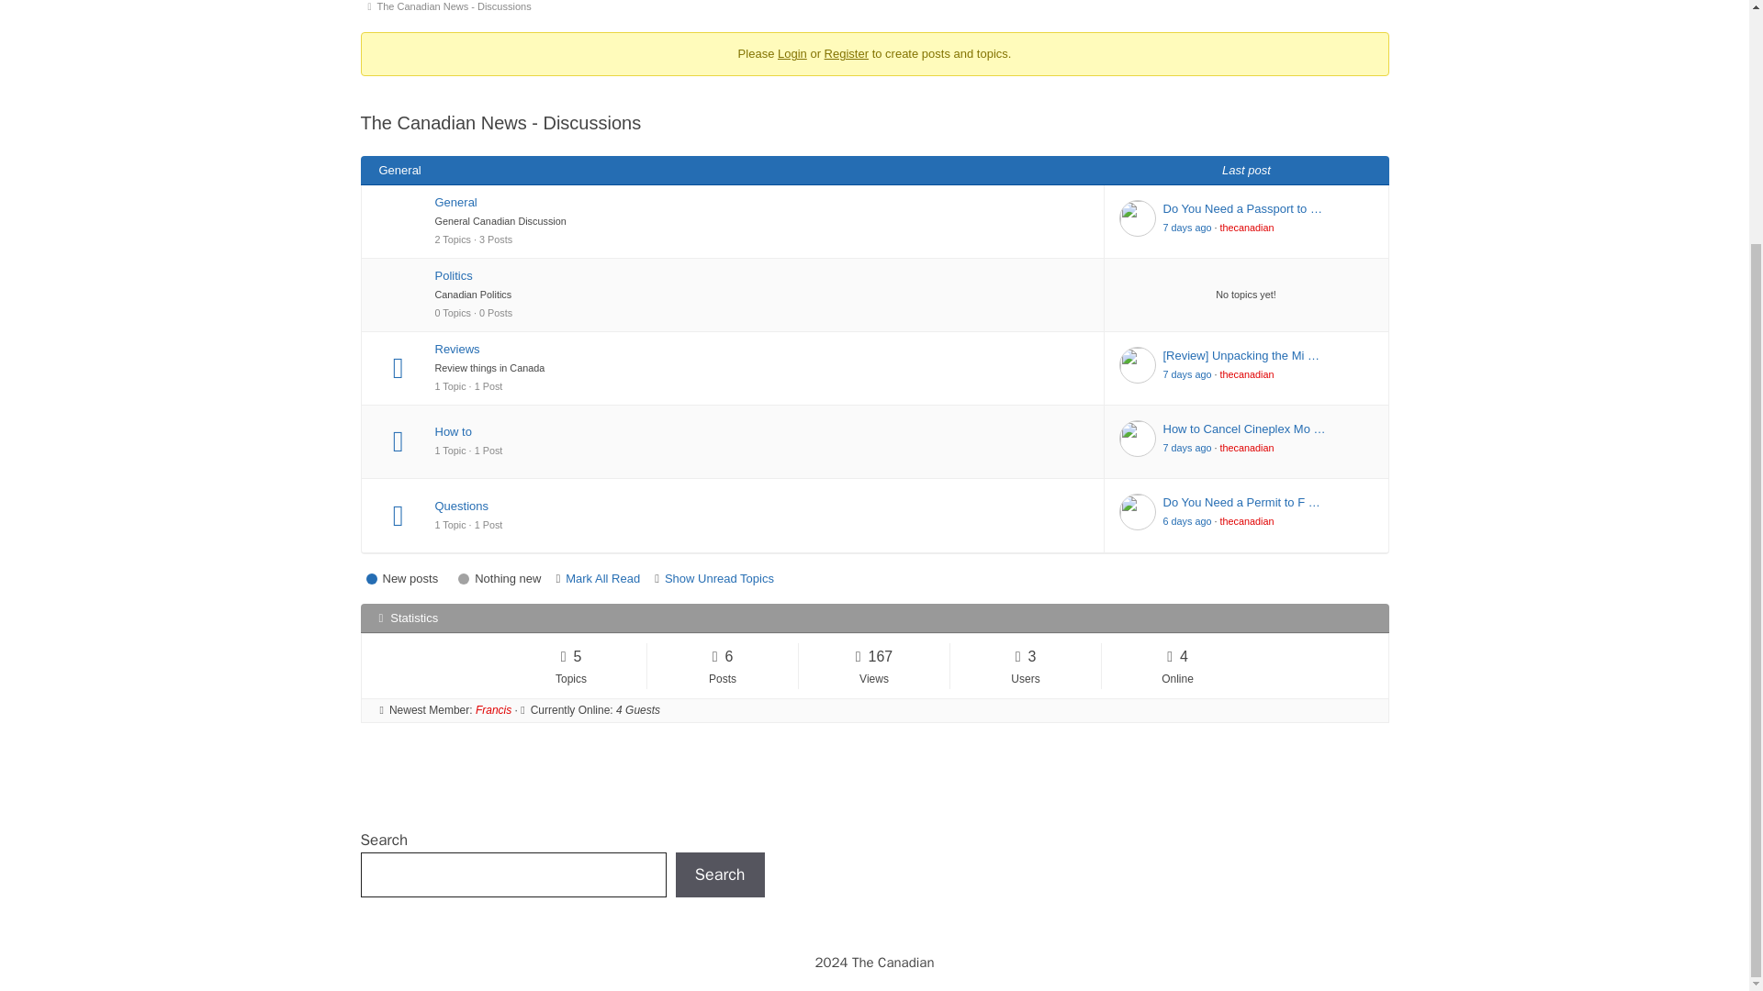 The height and width of the screenshot is (991, 1763). I want to click on Register, so click(847, 53).